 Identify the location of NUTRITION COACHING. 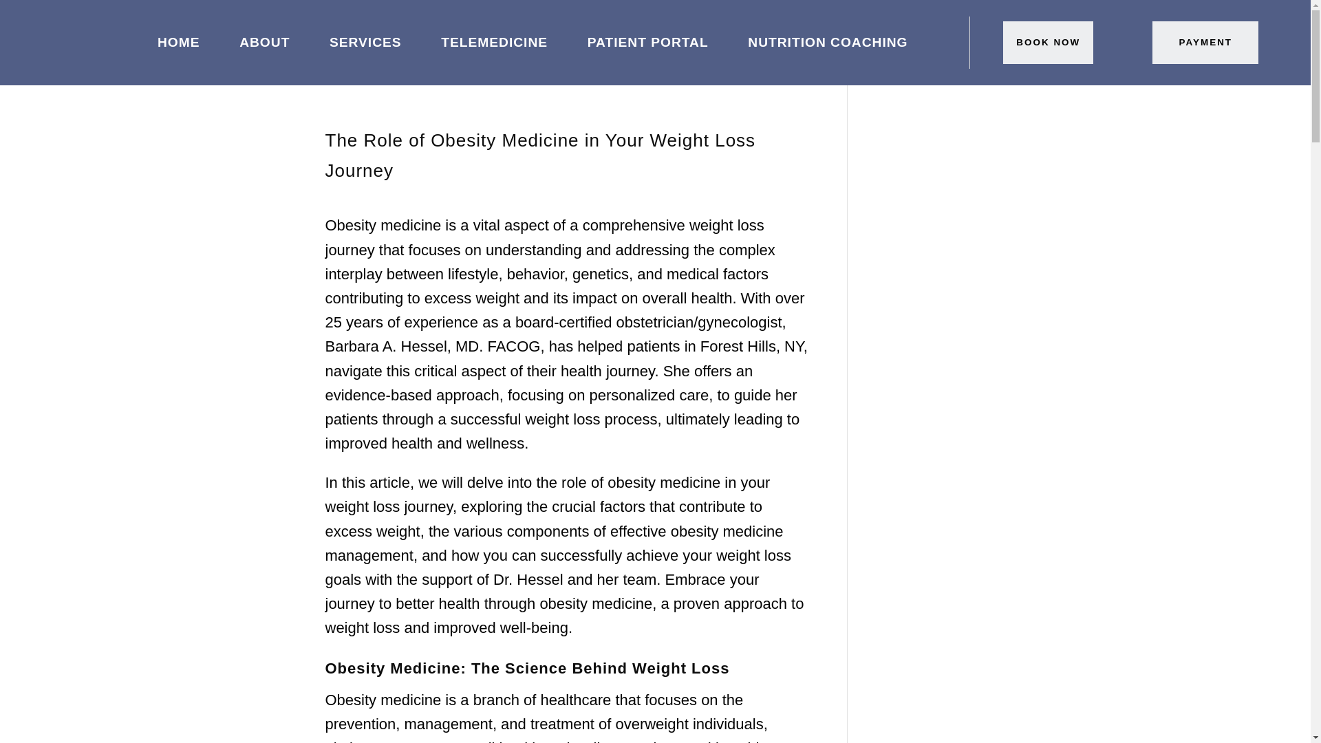
(827, 43).